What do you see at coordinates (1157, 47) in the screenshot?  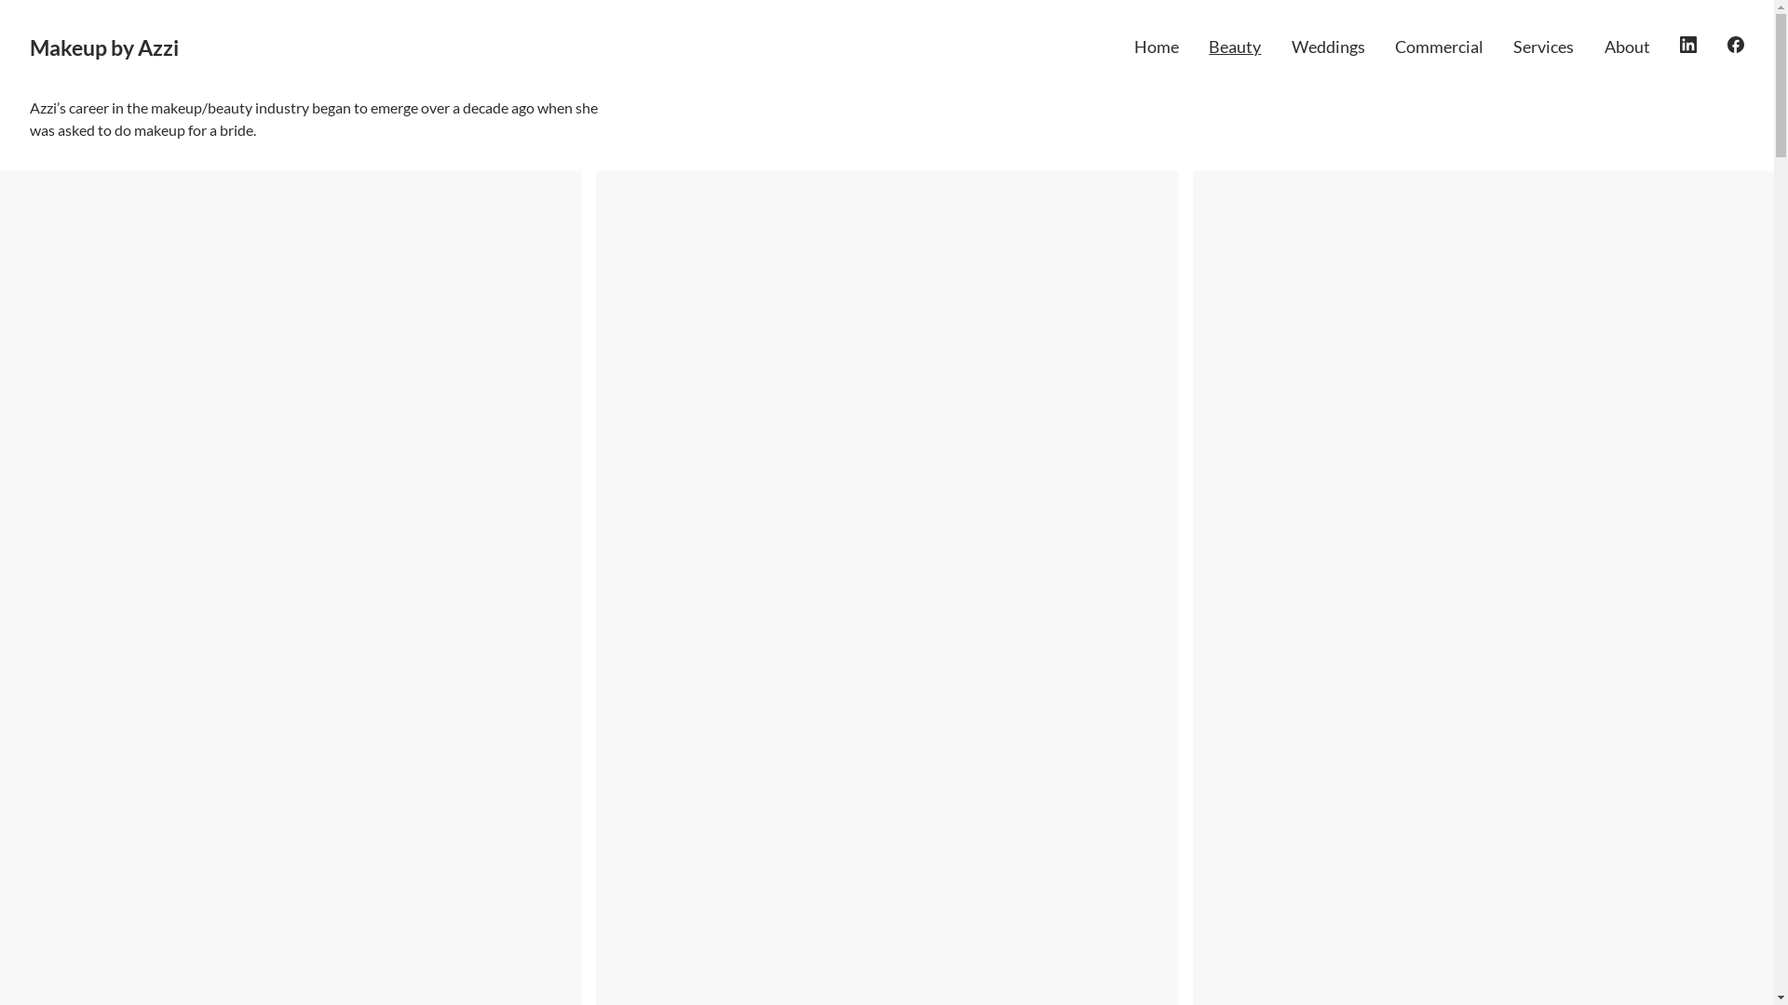 I see `Home` at bounding box center [1157, 47].